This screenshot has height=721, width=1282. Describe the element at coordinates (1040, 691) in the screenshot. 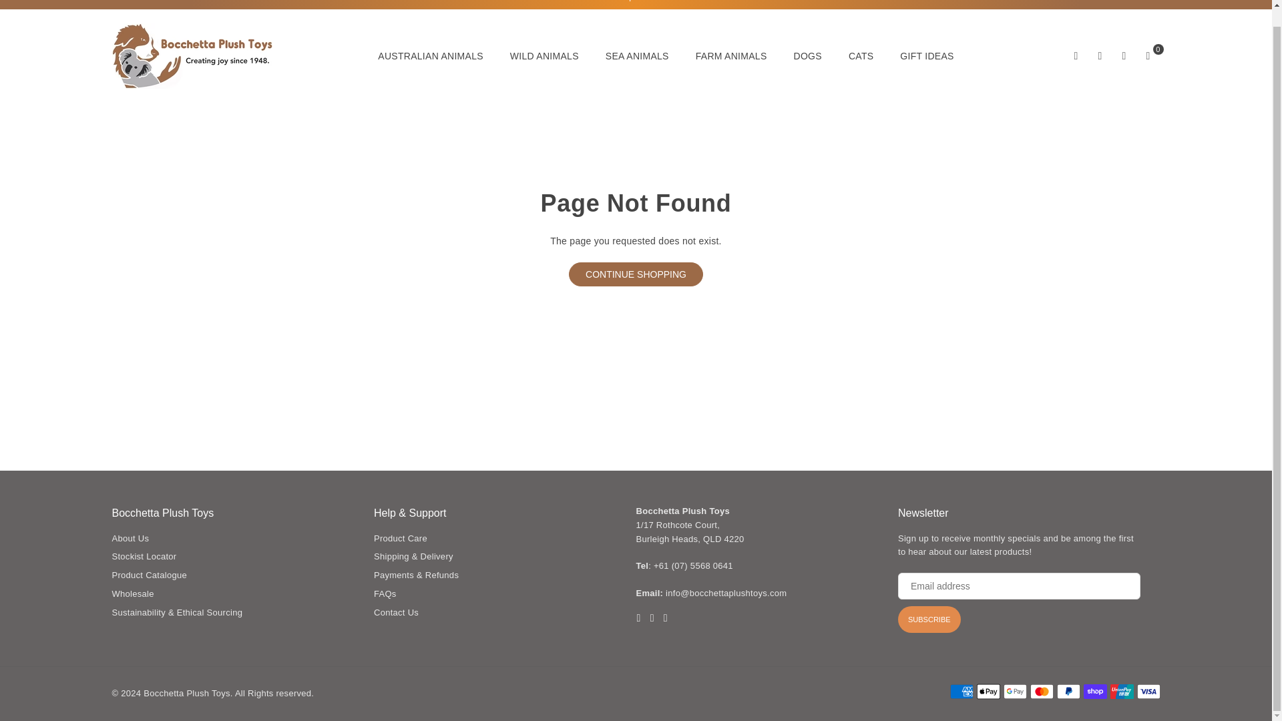

I see `Mastercard` at that location.